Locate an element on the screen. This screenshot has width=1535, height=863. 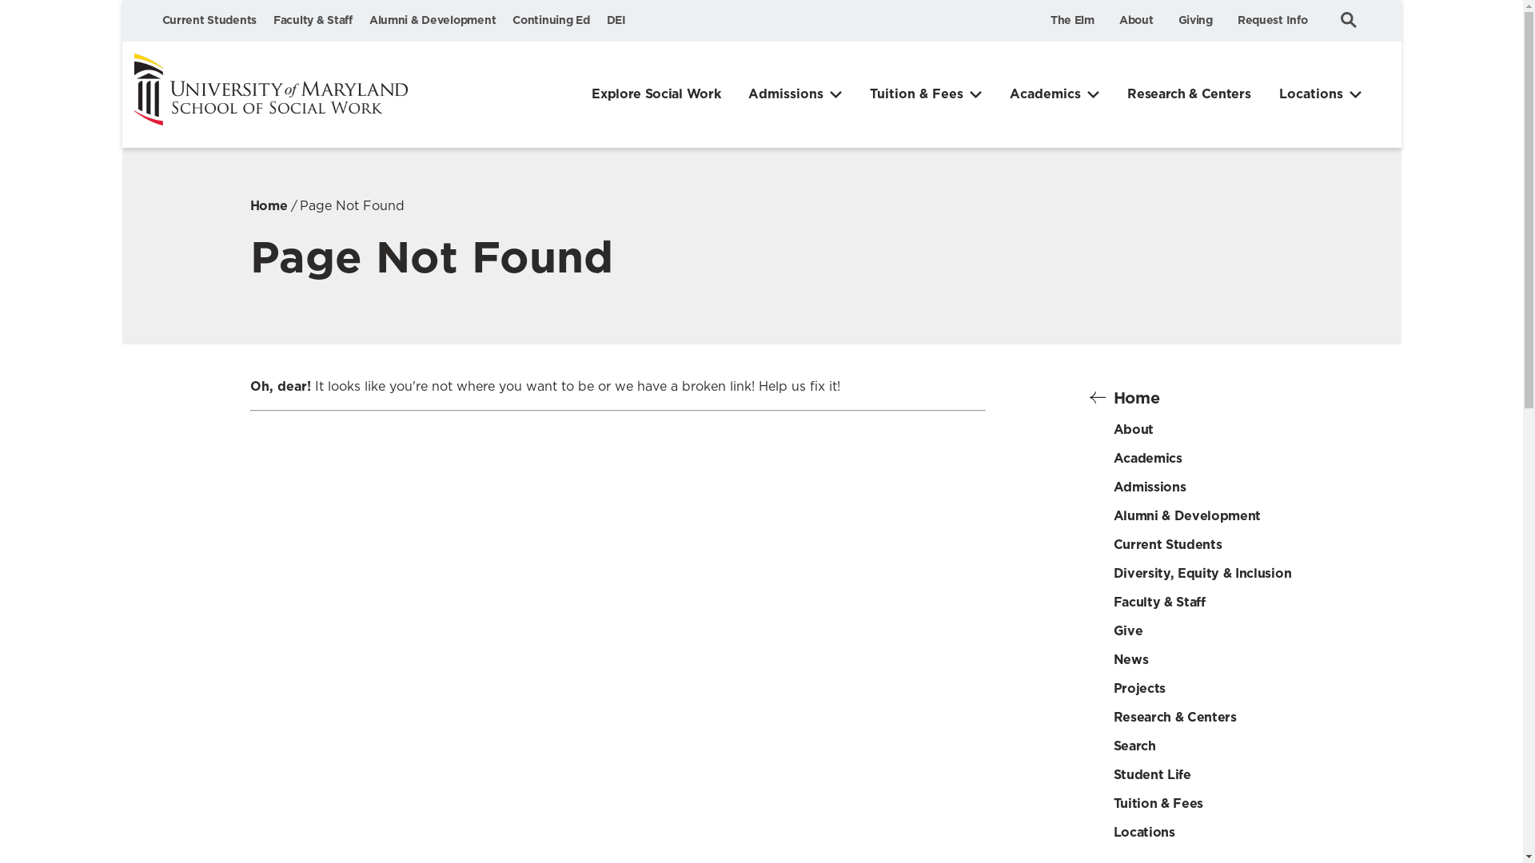
Search is located at coordinates (1348, 19).